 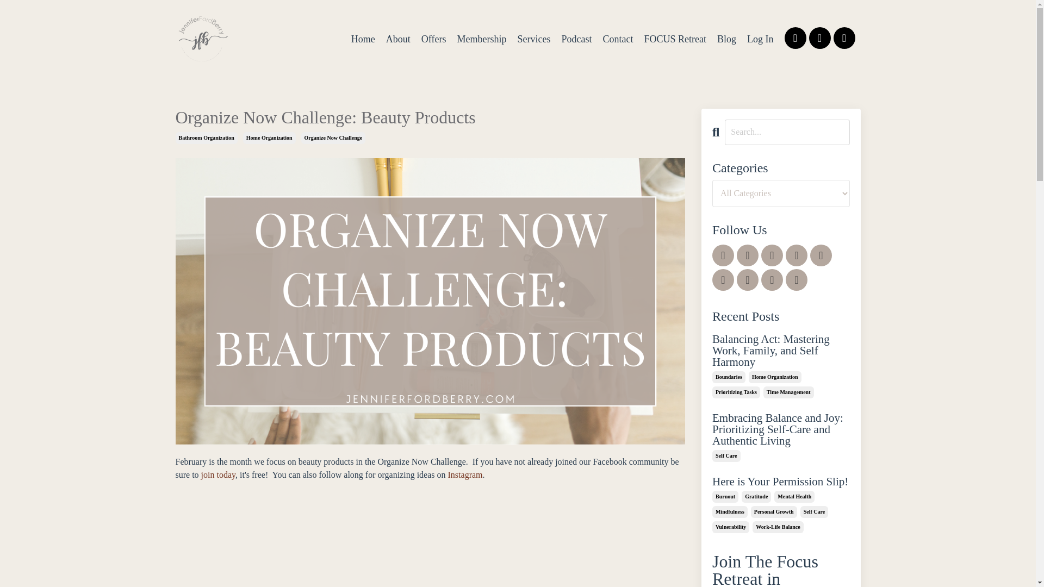 I want to click on Blog, so click(x=726, y=39).